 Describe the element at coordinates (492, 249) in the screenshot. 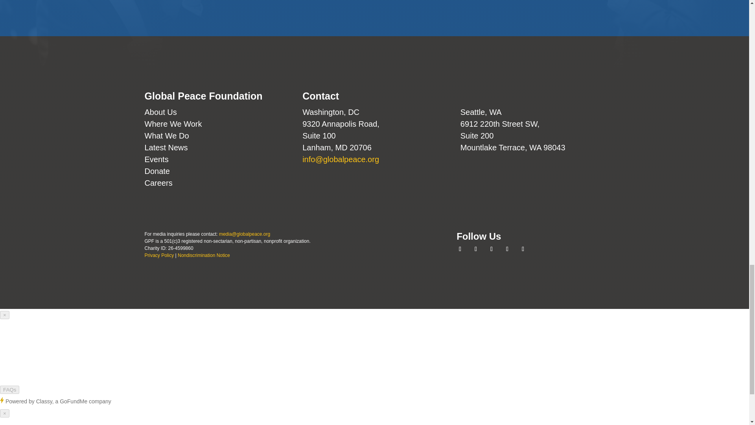

I see `Follow on Instagram` at that location.